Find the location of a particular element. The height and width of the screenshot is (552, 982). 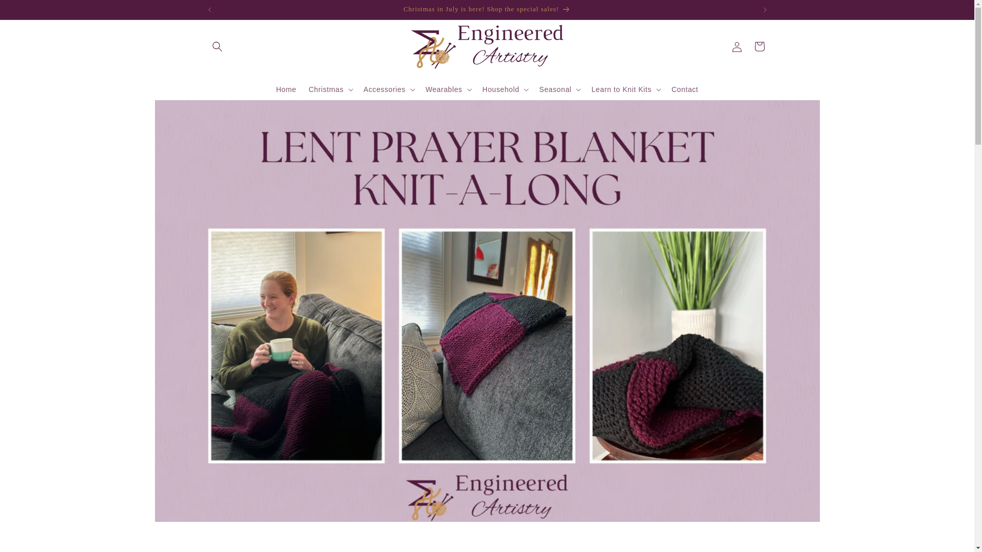

Skip to content is located at coordinates (487, 9).